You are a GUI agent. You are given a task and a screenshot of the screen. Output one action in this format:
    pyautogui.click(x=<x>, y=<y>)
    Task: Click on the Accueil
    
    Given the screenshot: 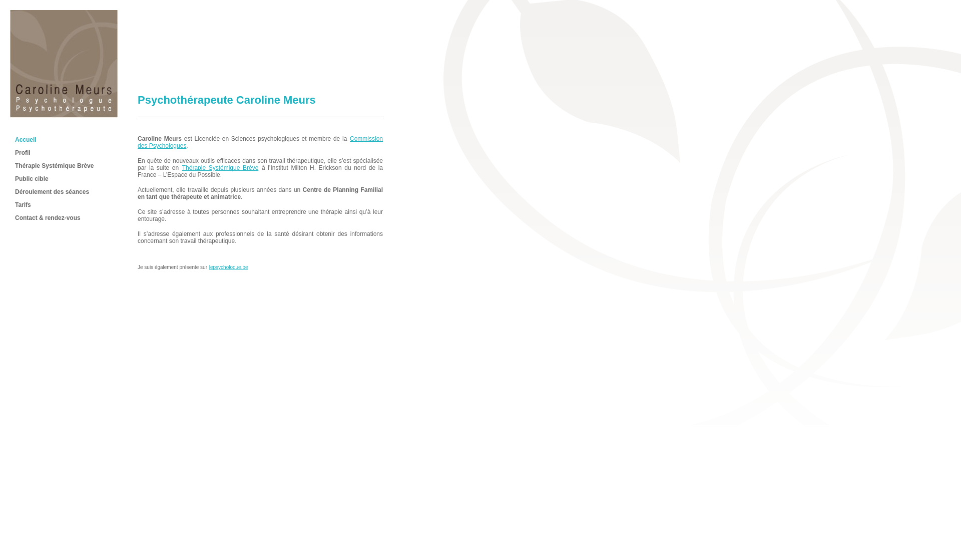 What is the action you would take?
    pyautogui.click(x=64, y=115)
    